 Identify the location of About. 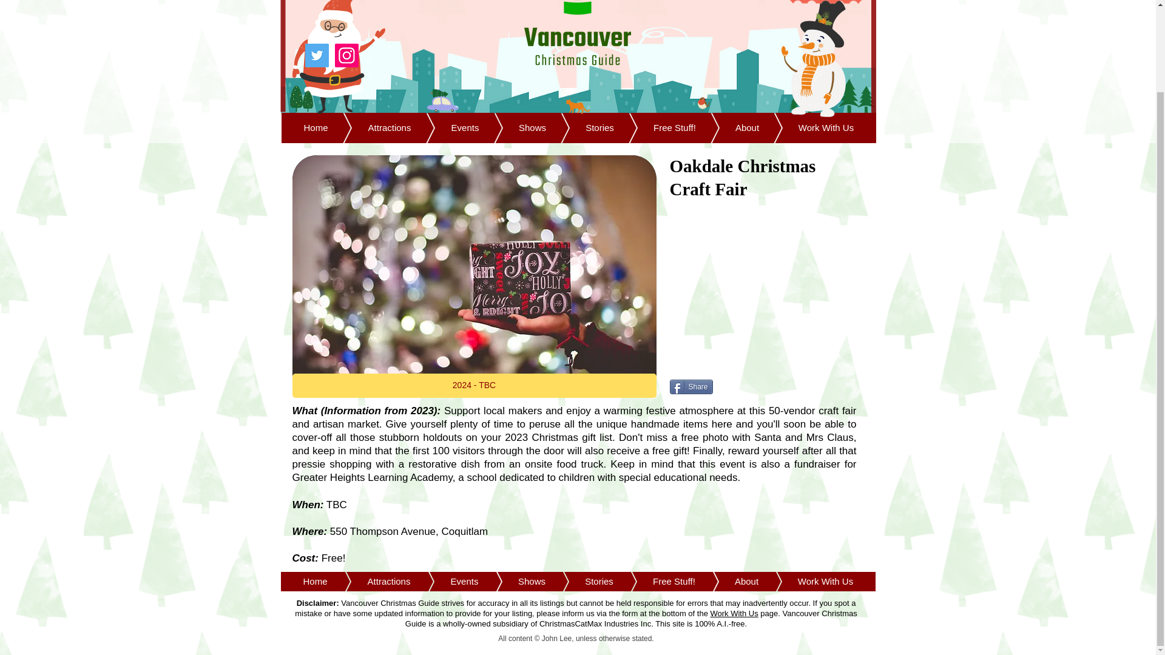
(728, 581).